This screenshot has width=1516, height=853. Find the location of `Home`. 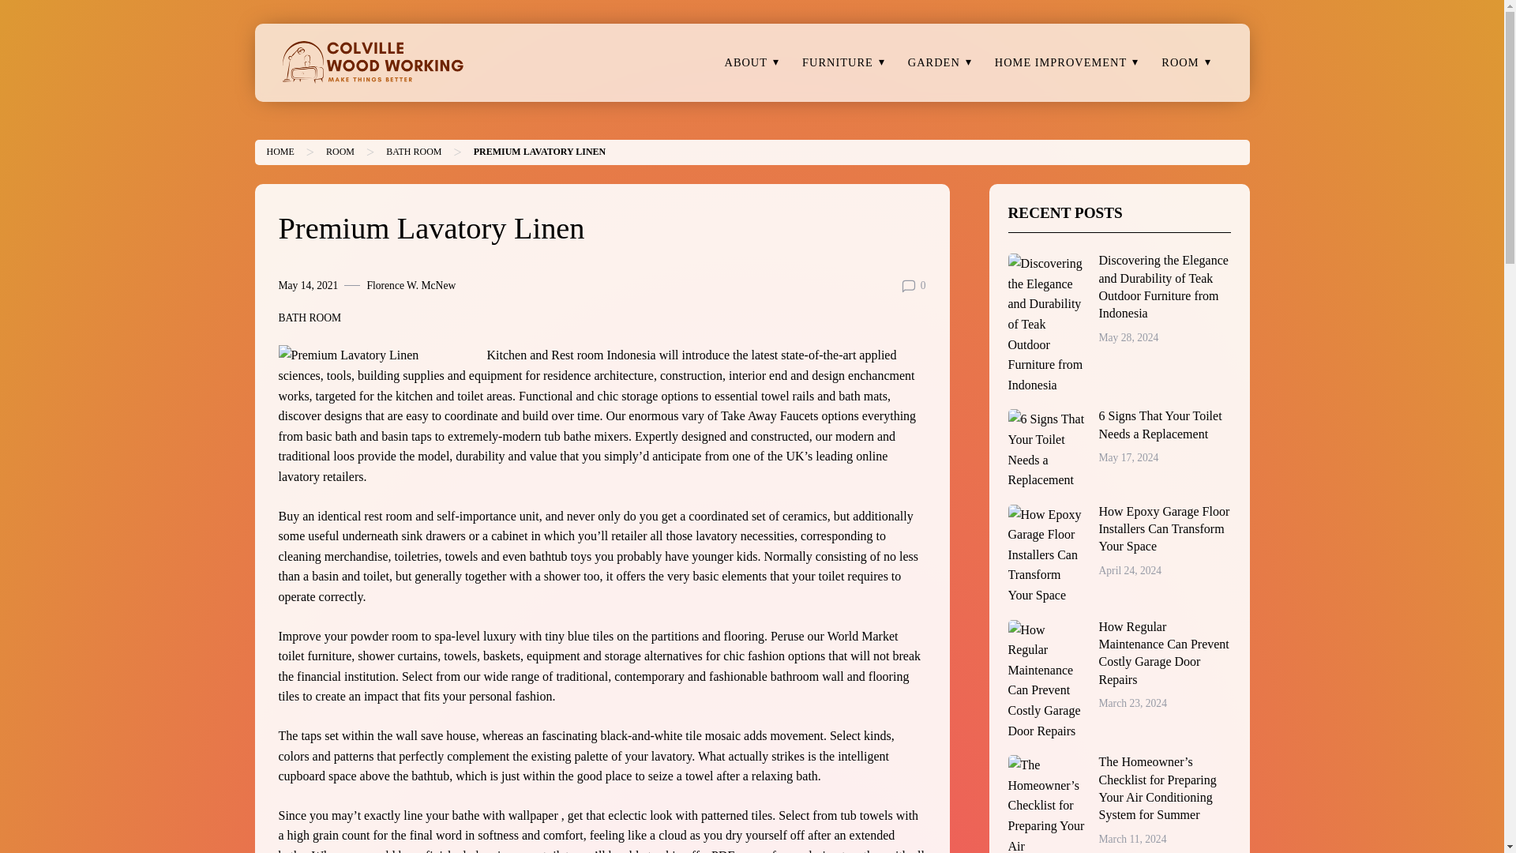

Home is located at coordinates (280, 151).